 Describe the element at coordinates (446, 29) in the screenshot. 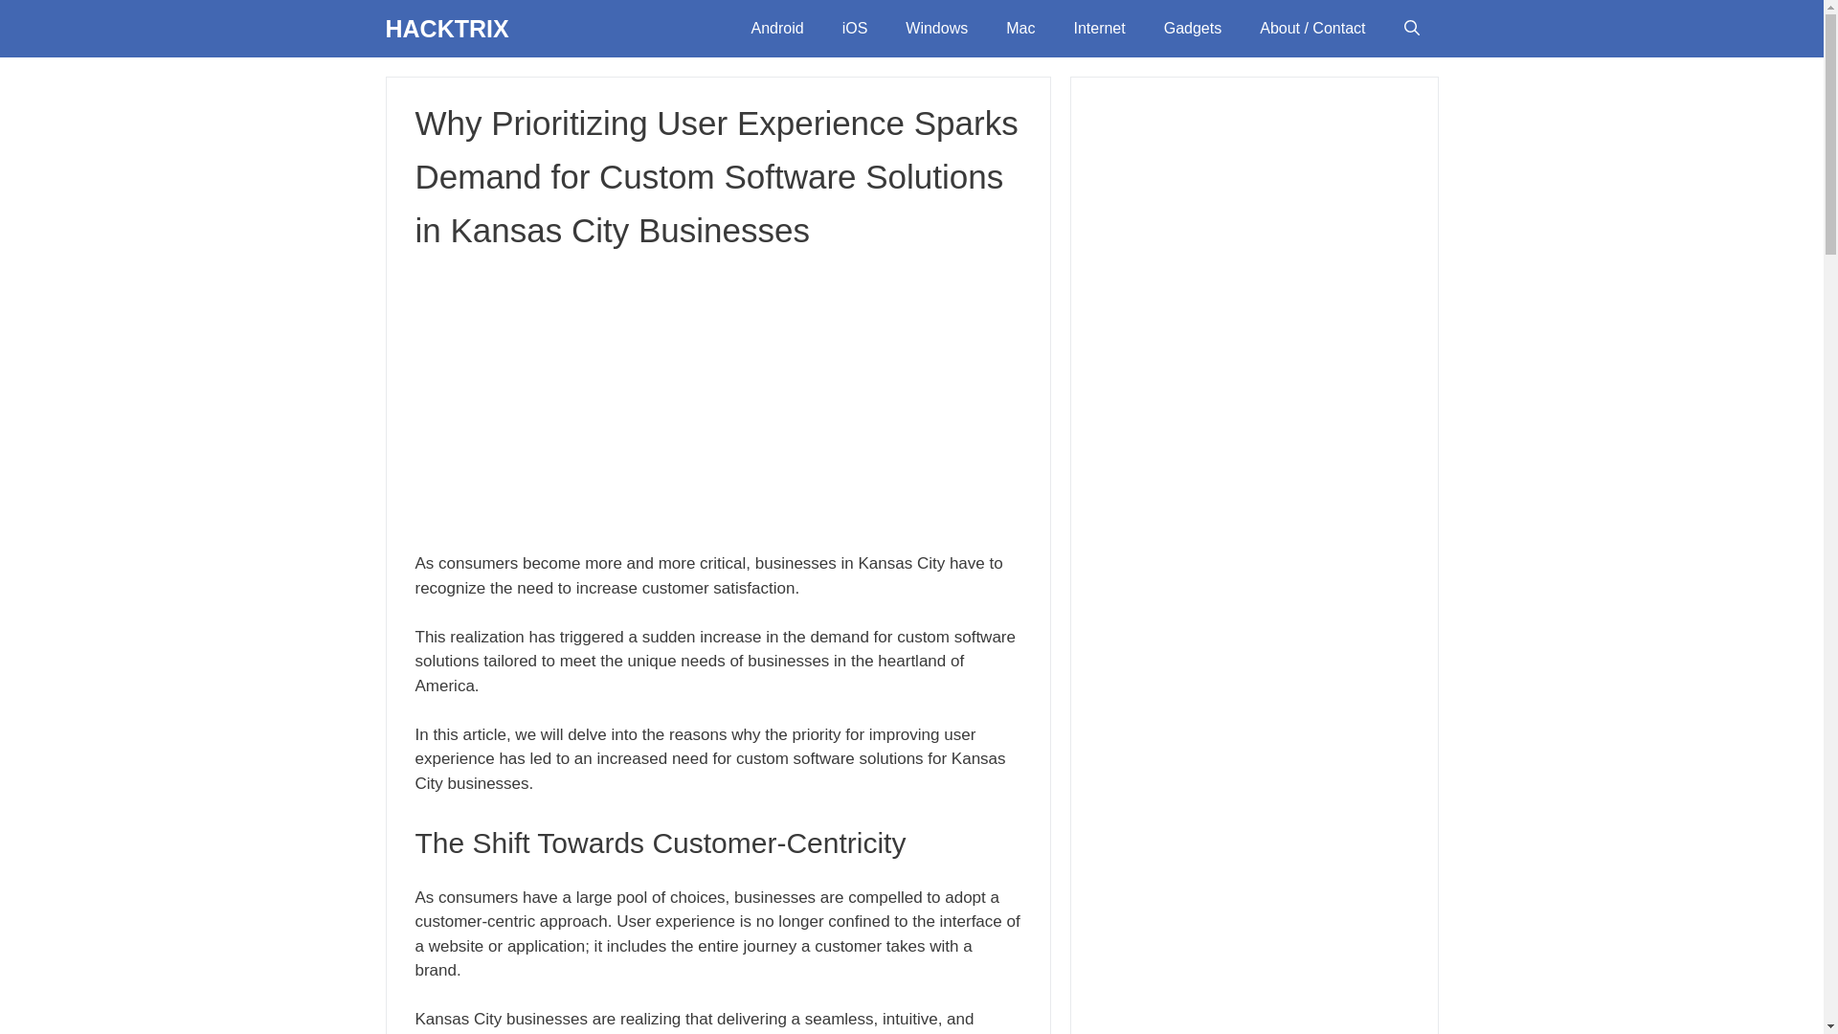

I see `HACKTRIX` at that location.